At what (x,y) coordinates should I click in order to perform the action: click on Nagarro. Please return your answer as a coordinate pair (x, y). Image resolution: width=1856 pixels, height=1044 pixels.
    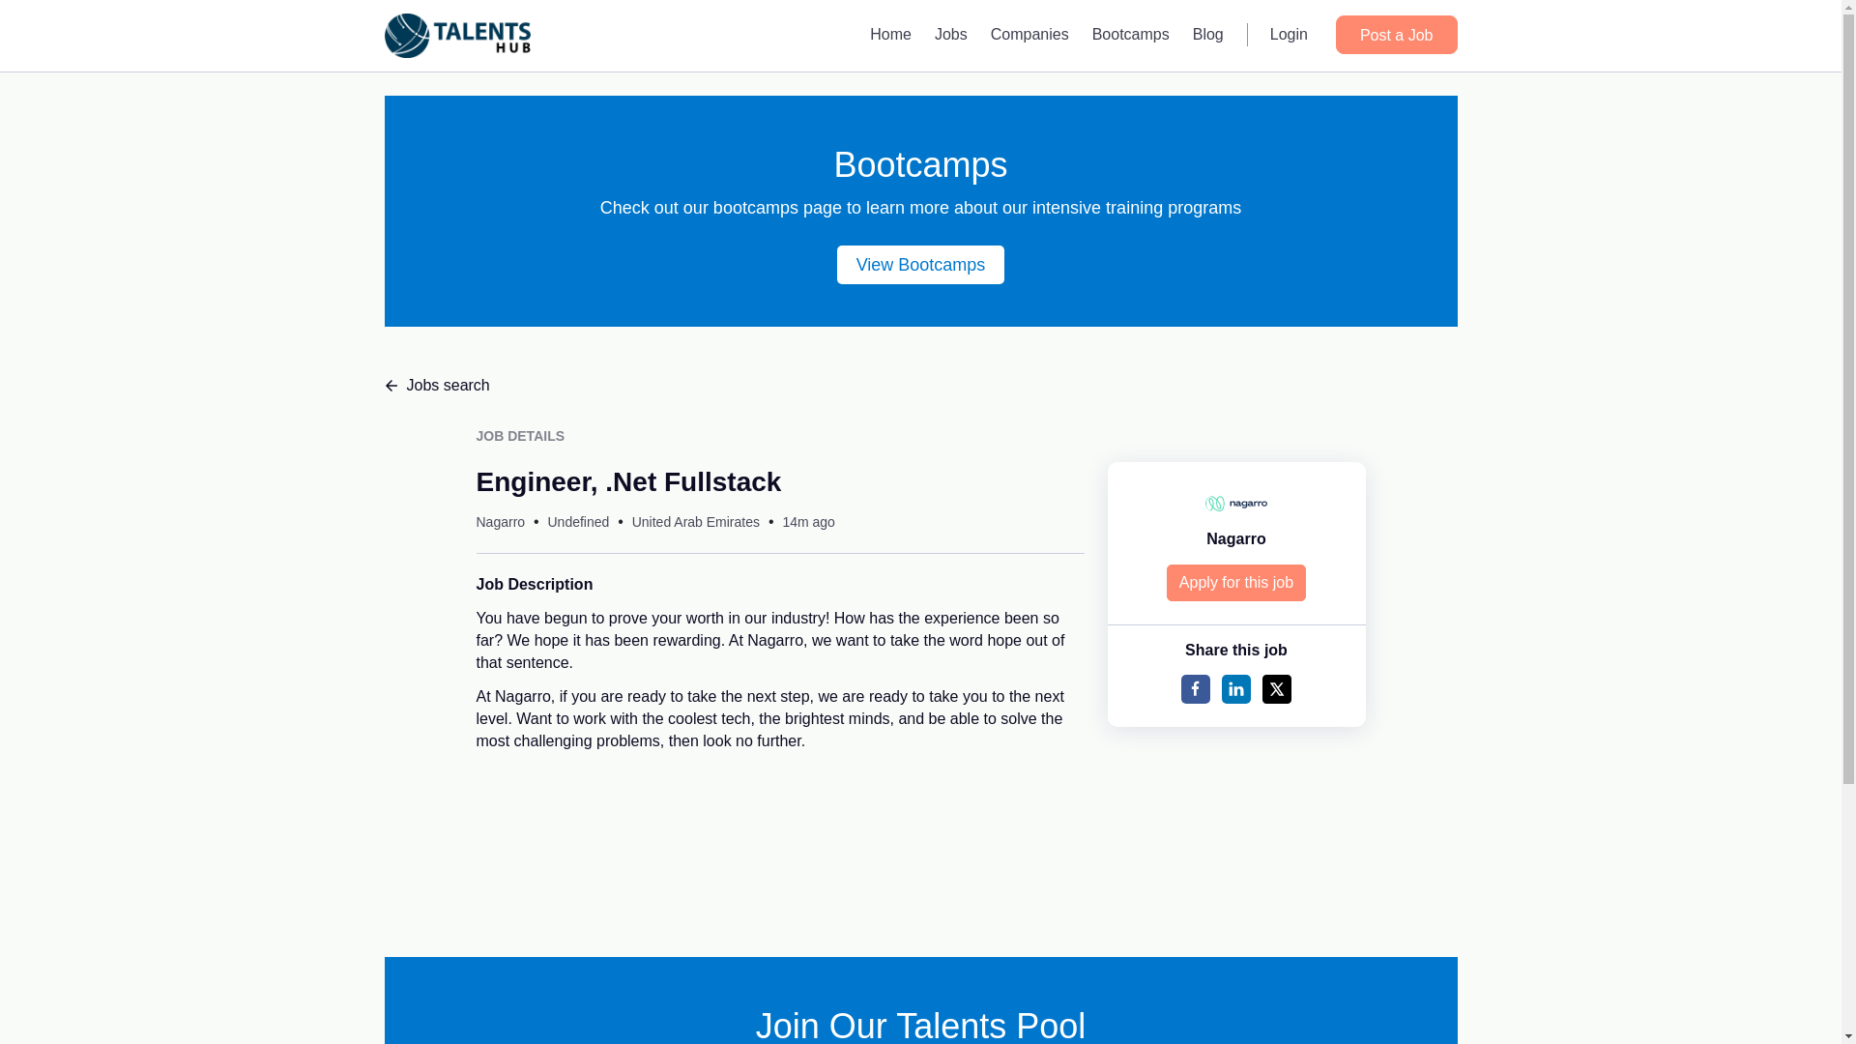
    Looking at the image, I should click on (1235, 537).